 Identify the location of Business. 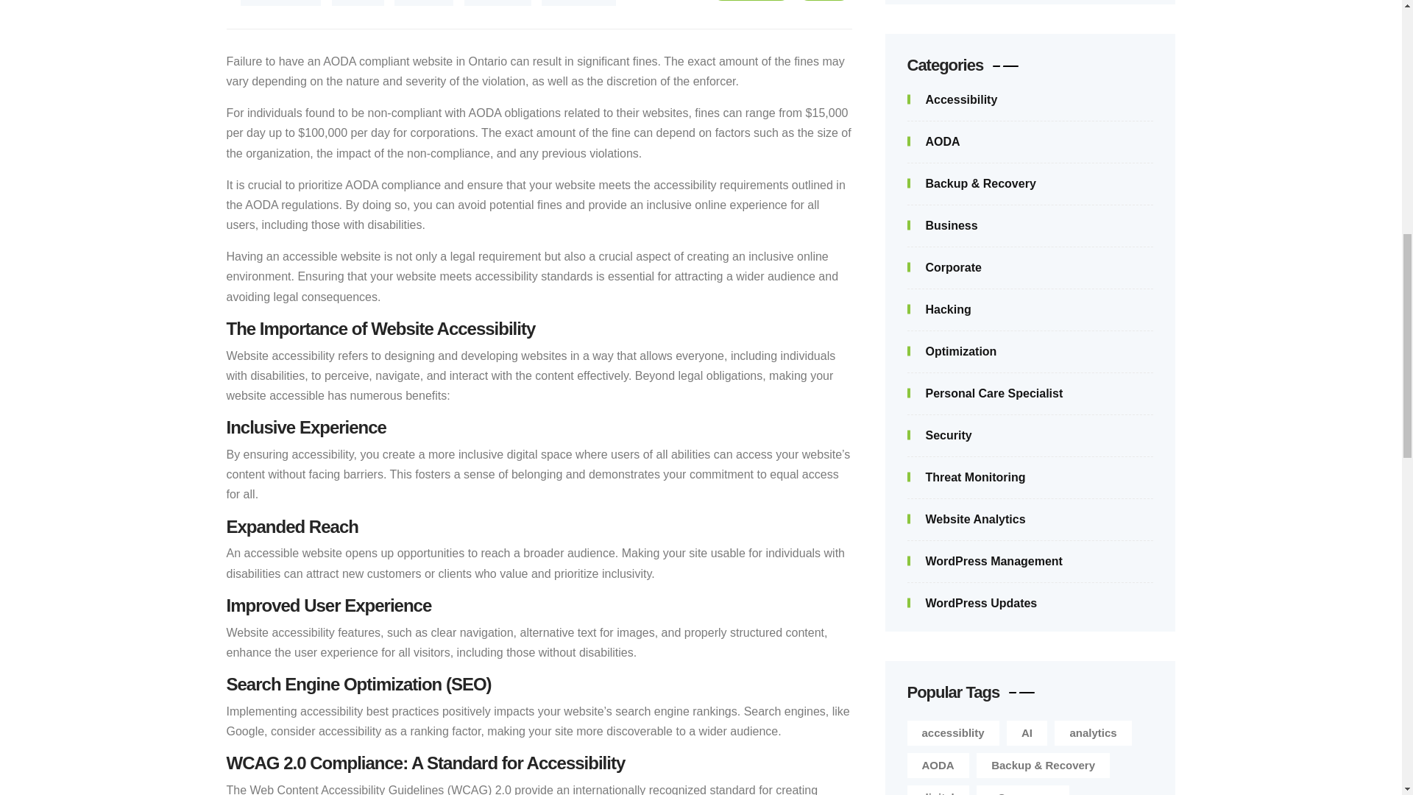
(942, 225).